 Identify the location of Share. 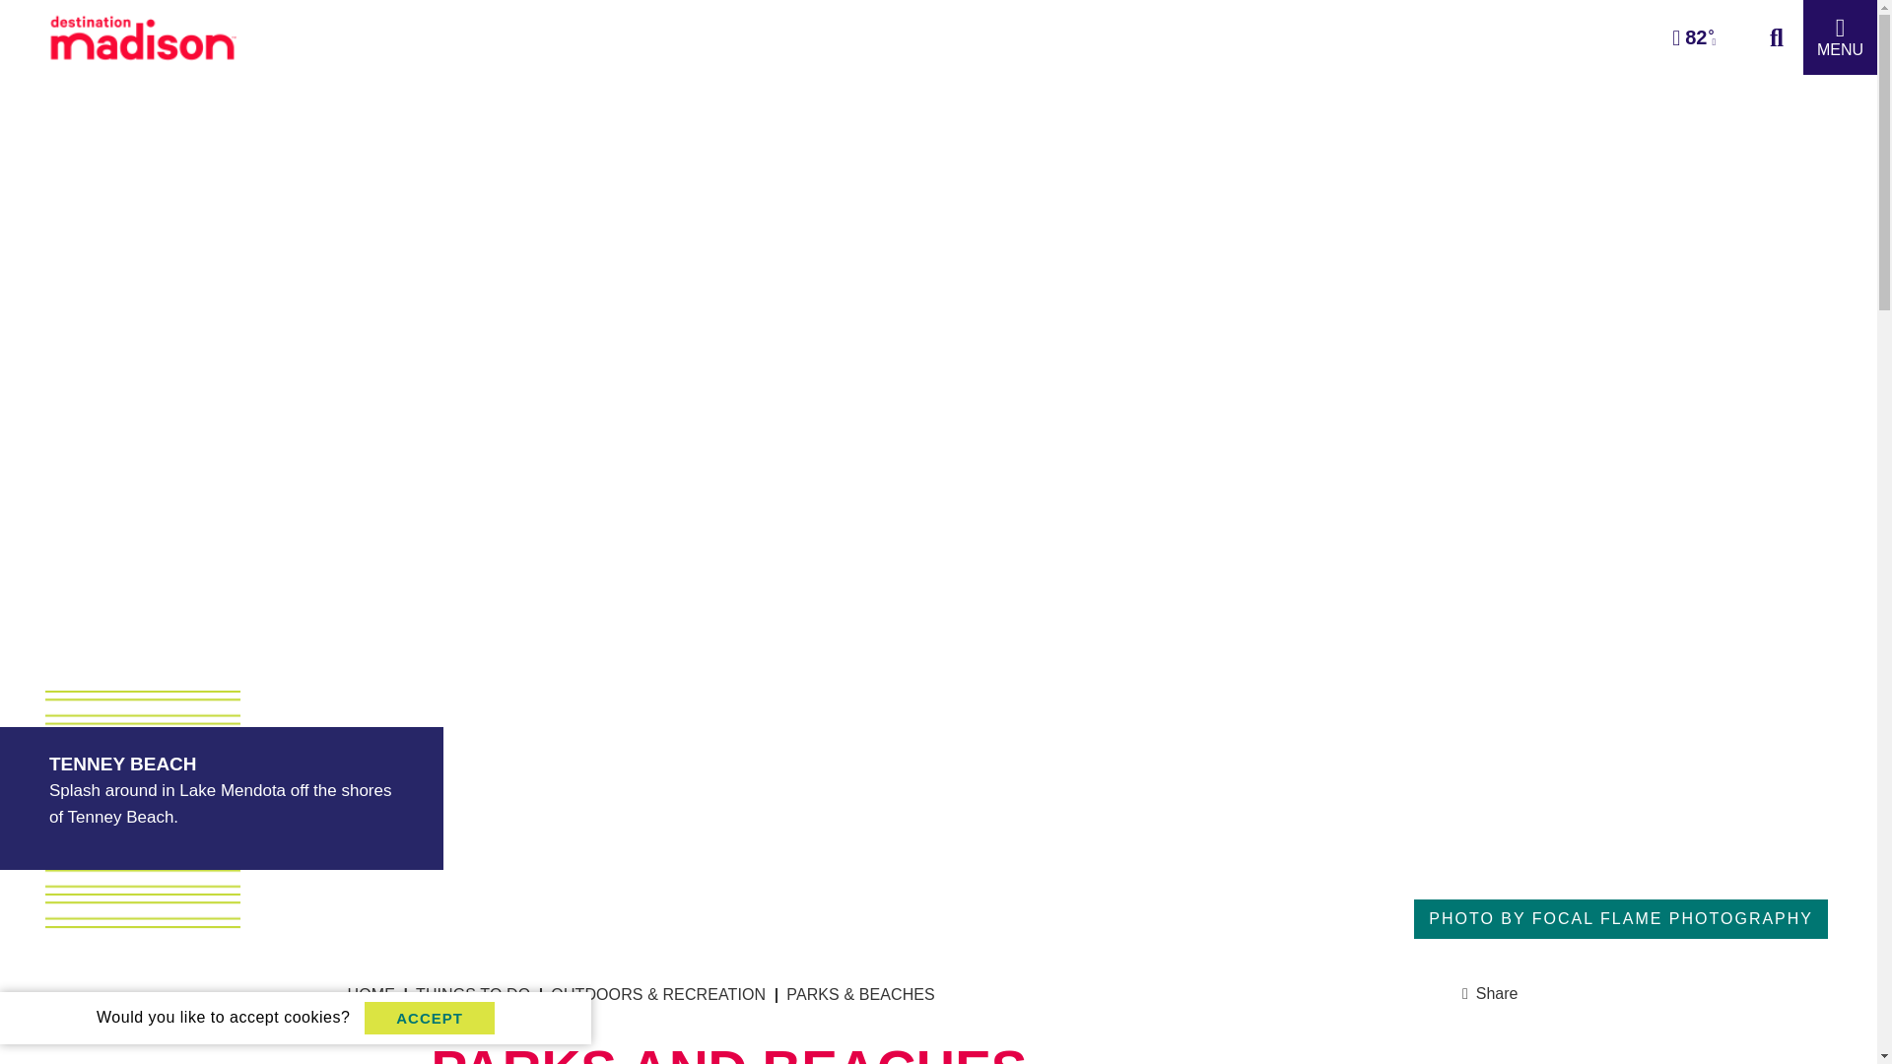
(1490, 993).